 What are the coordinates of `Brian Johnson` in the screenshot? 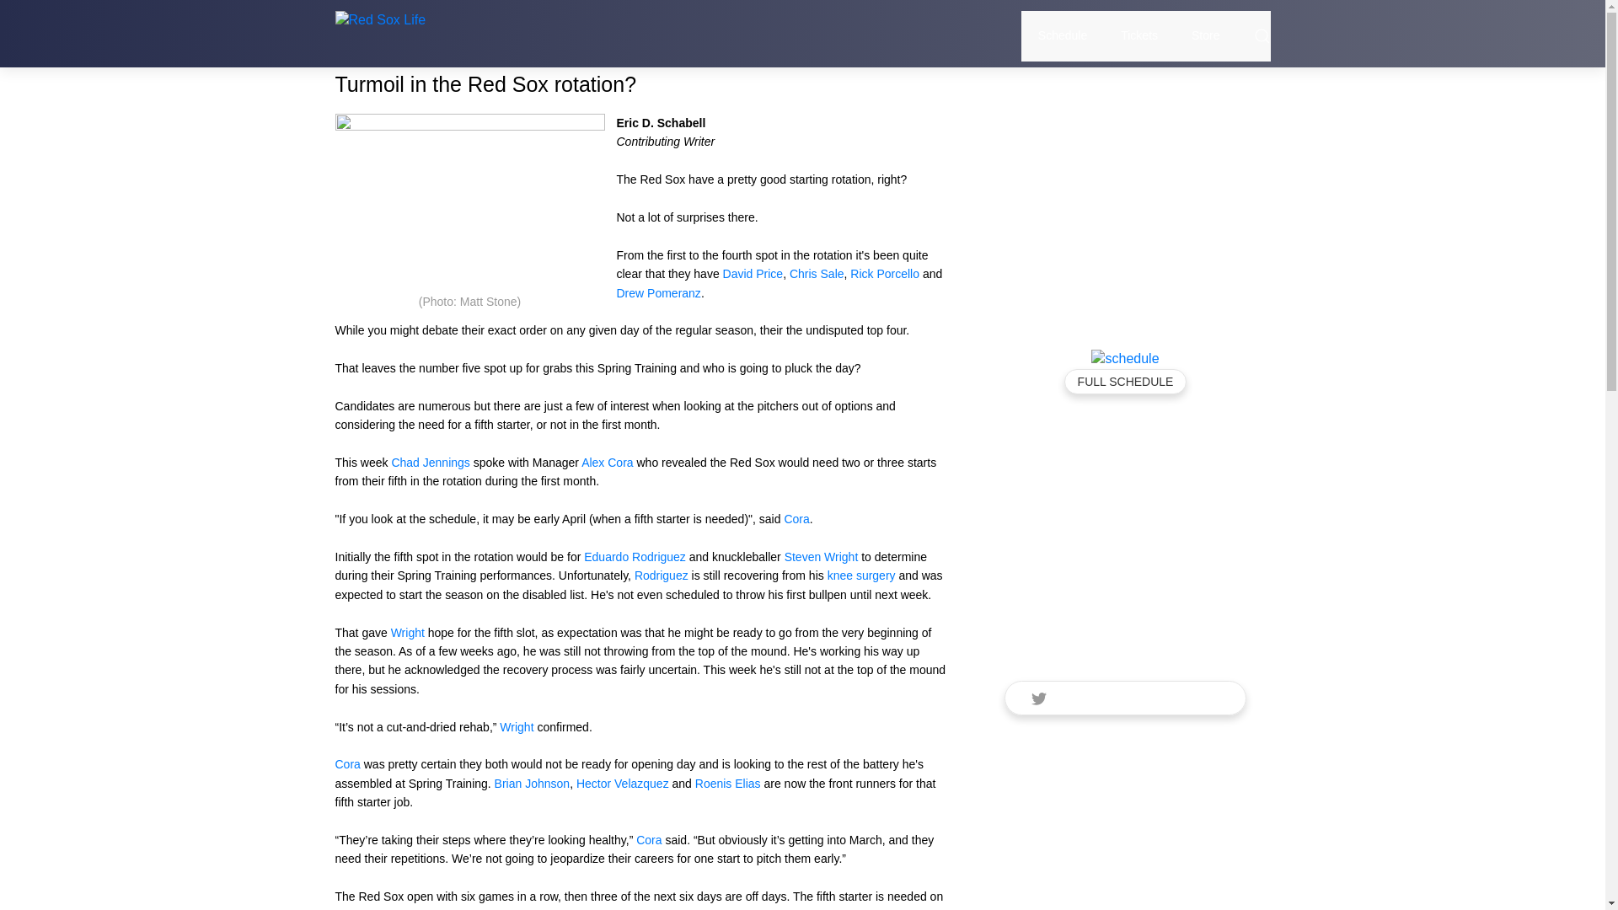 It's located at (533, 784).